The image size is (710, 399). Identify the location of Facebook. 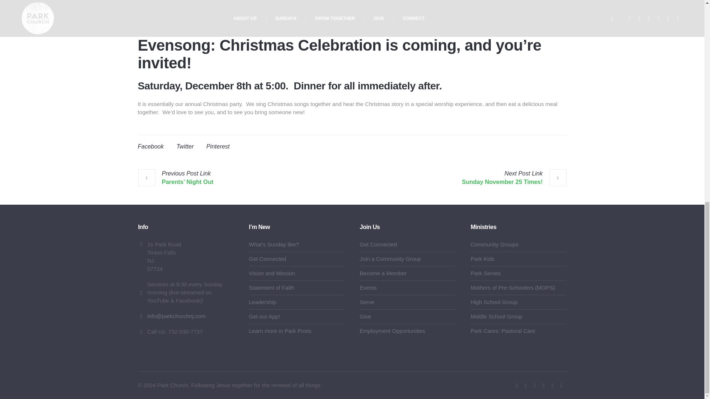
(516, 386).